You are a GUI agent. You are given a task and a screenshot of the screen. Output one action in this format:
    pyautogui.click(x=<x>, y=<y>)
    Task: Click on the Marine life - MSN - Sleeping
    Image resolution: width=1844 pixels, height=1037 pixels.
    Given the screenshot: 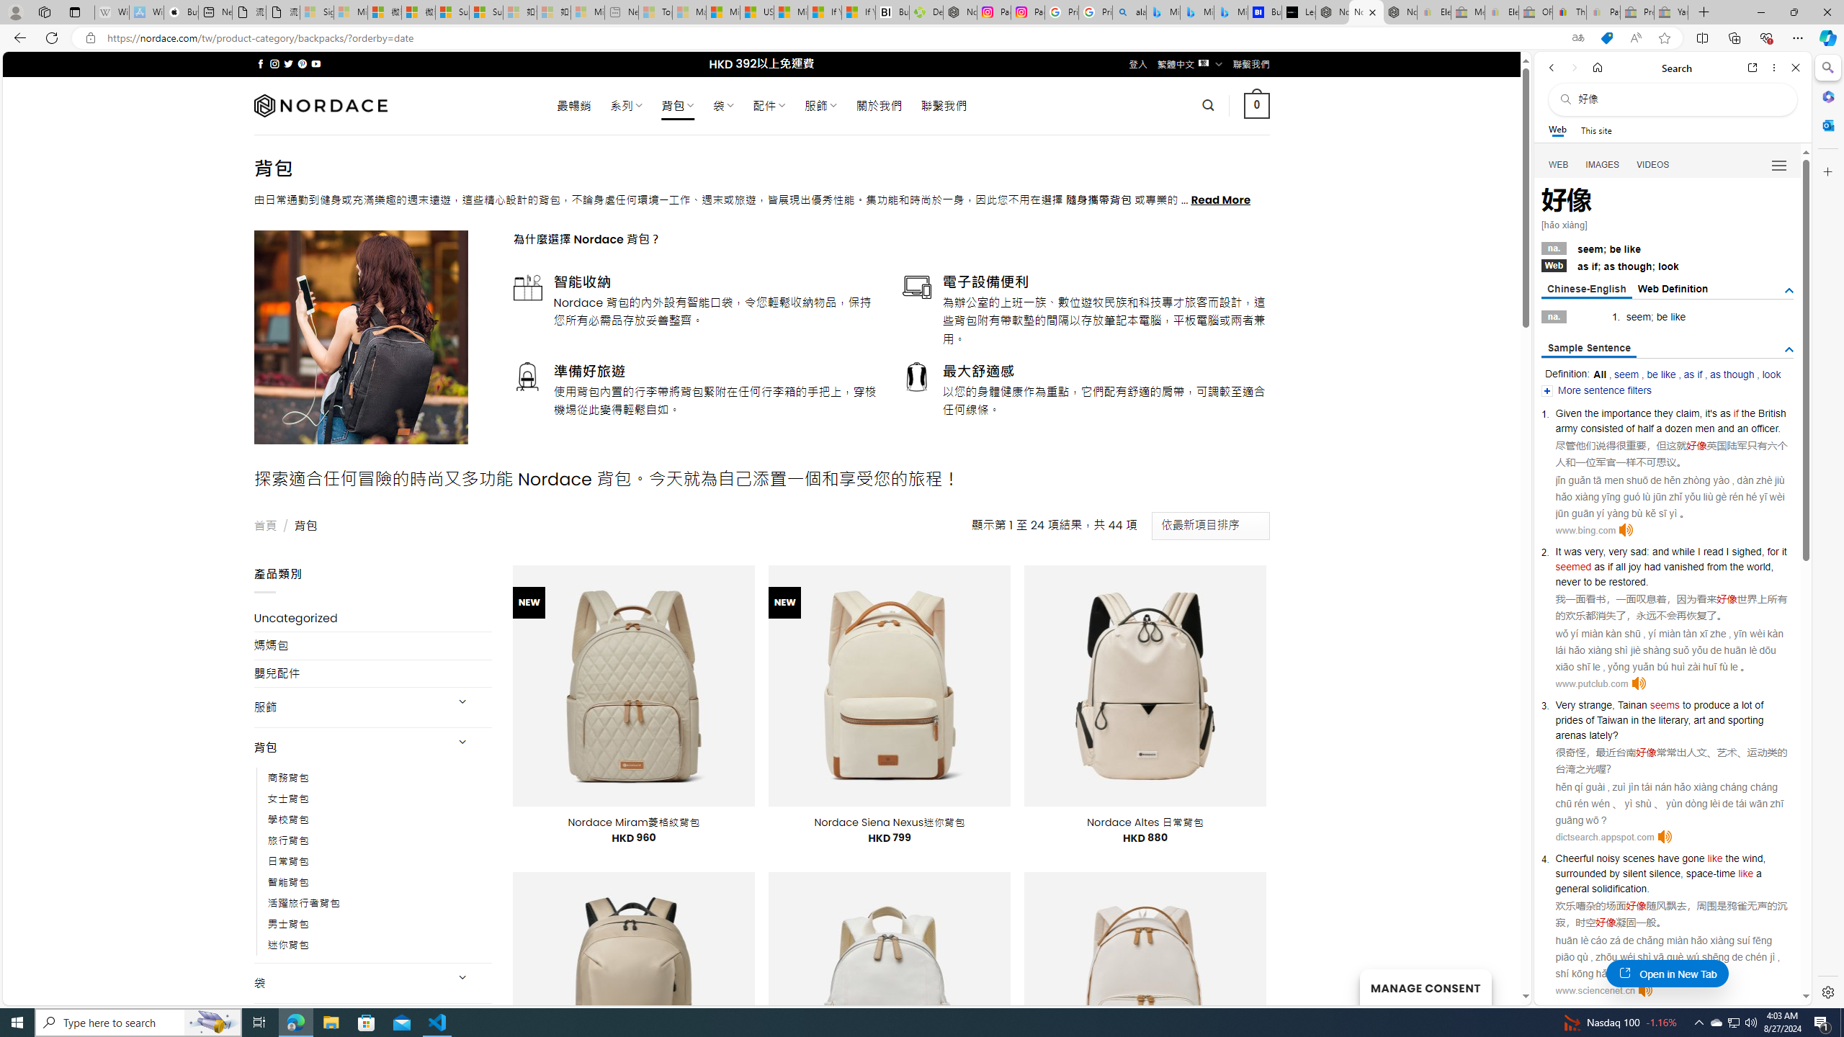 What is the action you would take?
    pyautogui.click(x=689, y=12)
    